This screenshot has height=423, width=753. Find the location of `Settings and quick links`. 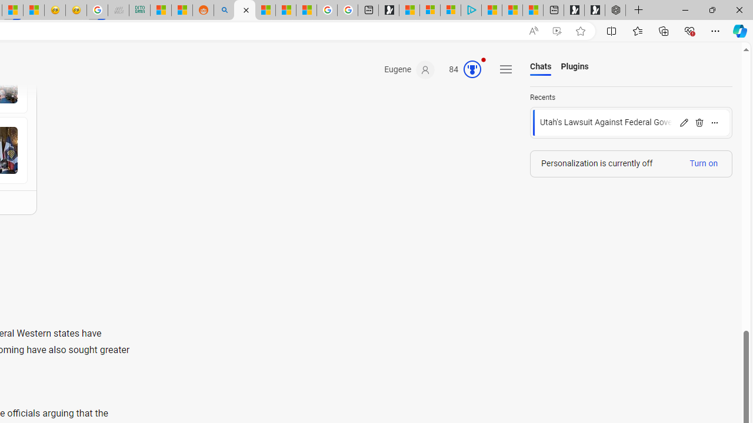

Settings and quick links is located at coordinates (506, 69).